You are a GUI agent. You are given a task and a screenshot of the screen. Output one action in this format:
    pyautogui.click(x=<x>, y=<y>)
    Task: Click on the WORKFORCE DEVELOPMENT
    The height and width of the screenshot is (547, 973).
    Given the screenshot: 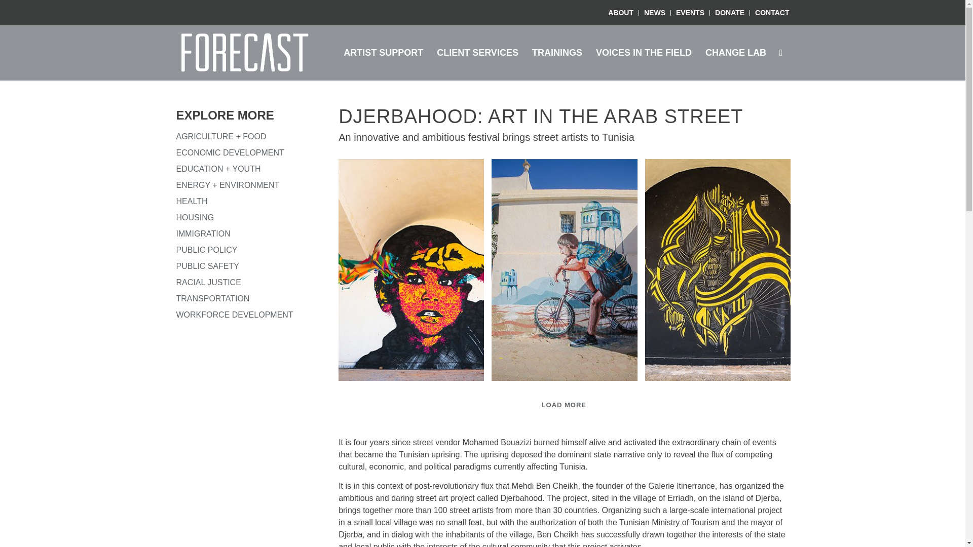 What is the action you would take?
    pyautogui.click(x=235, y=315)
    